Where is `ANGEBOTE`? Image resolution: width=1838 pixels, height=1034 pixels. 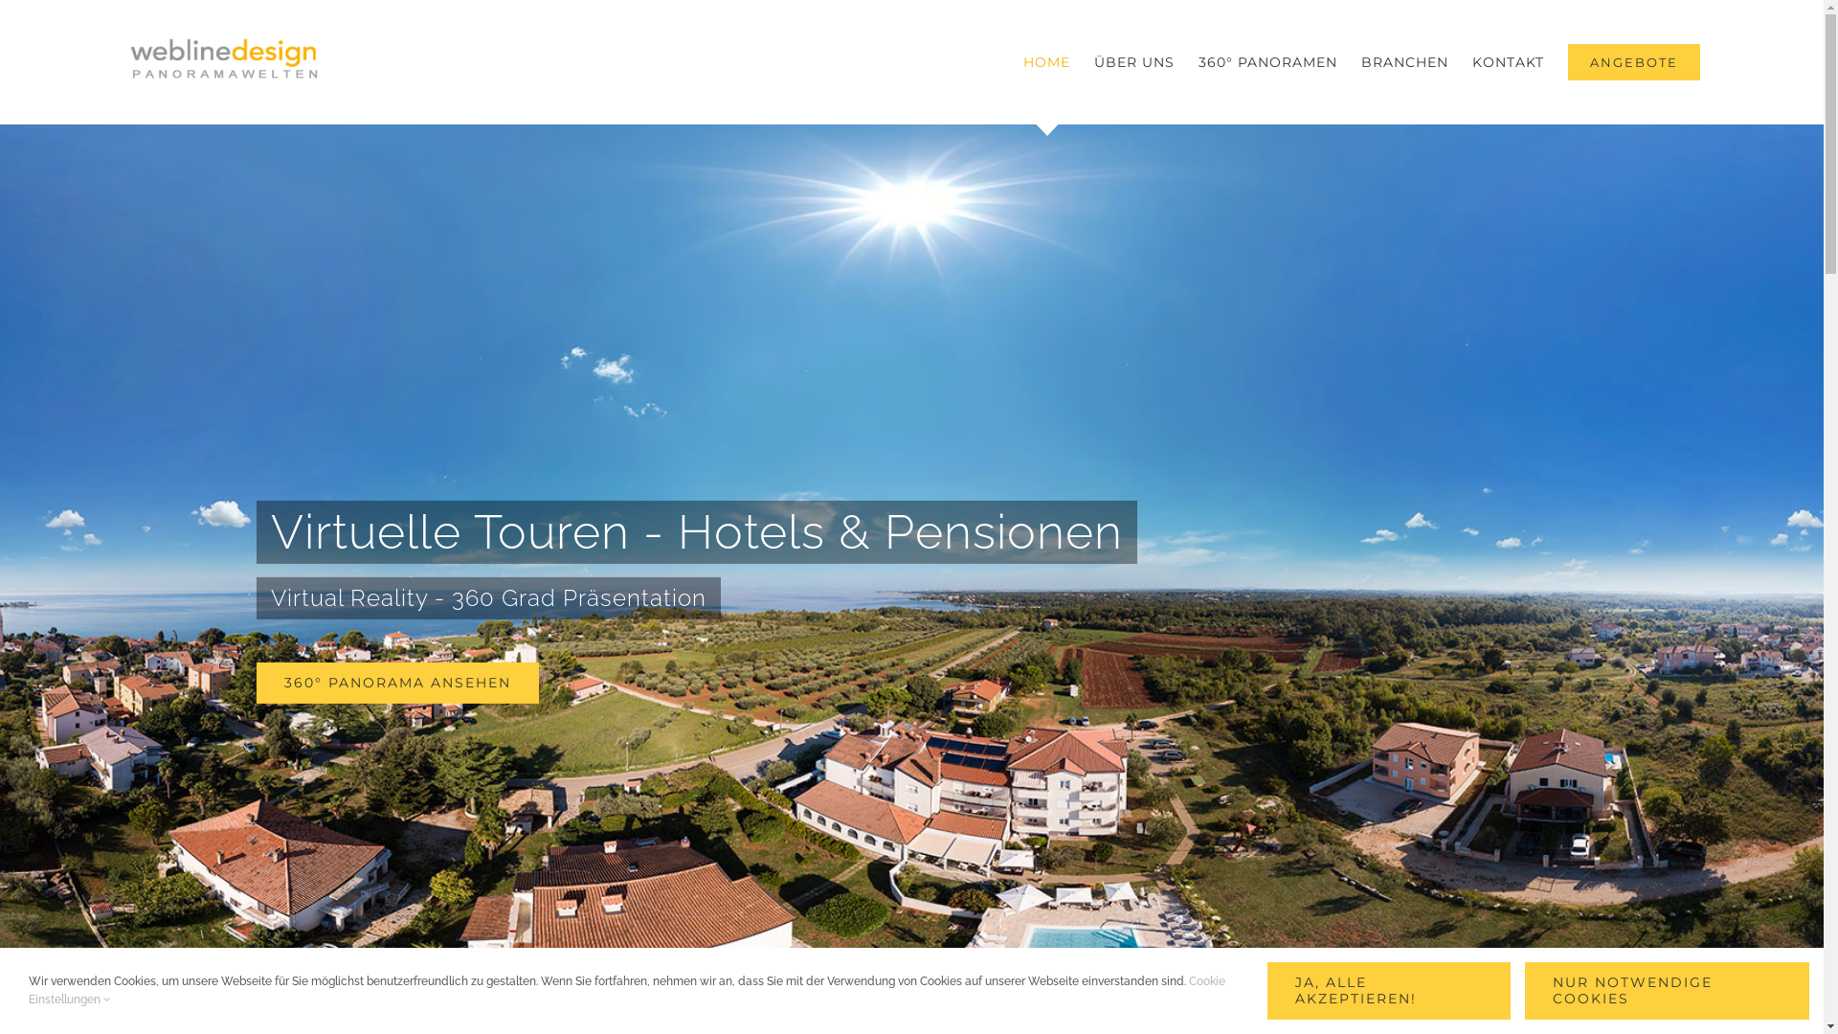 ANGEBOTE is located at coordinates (1634, 62).